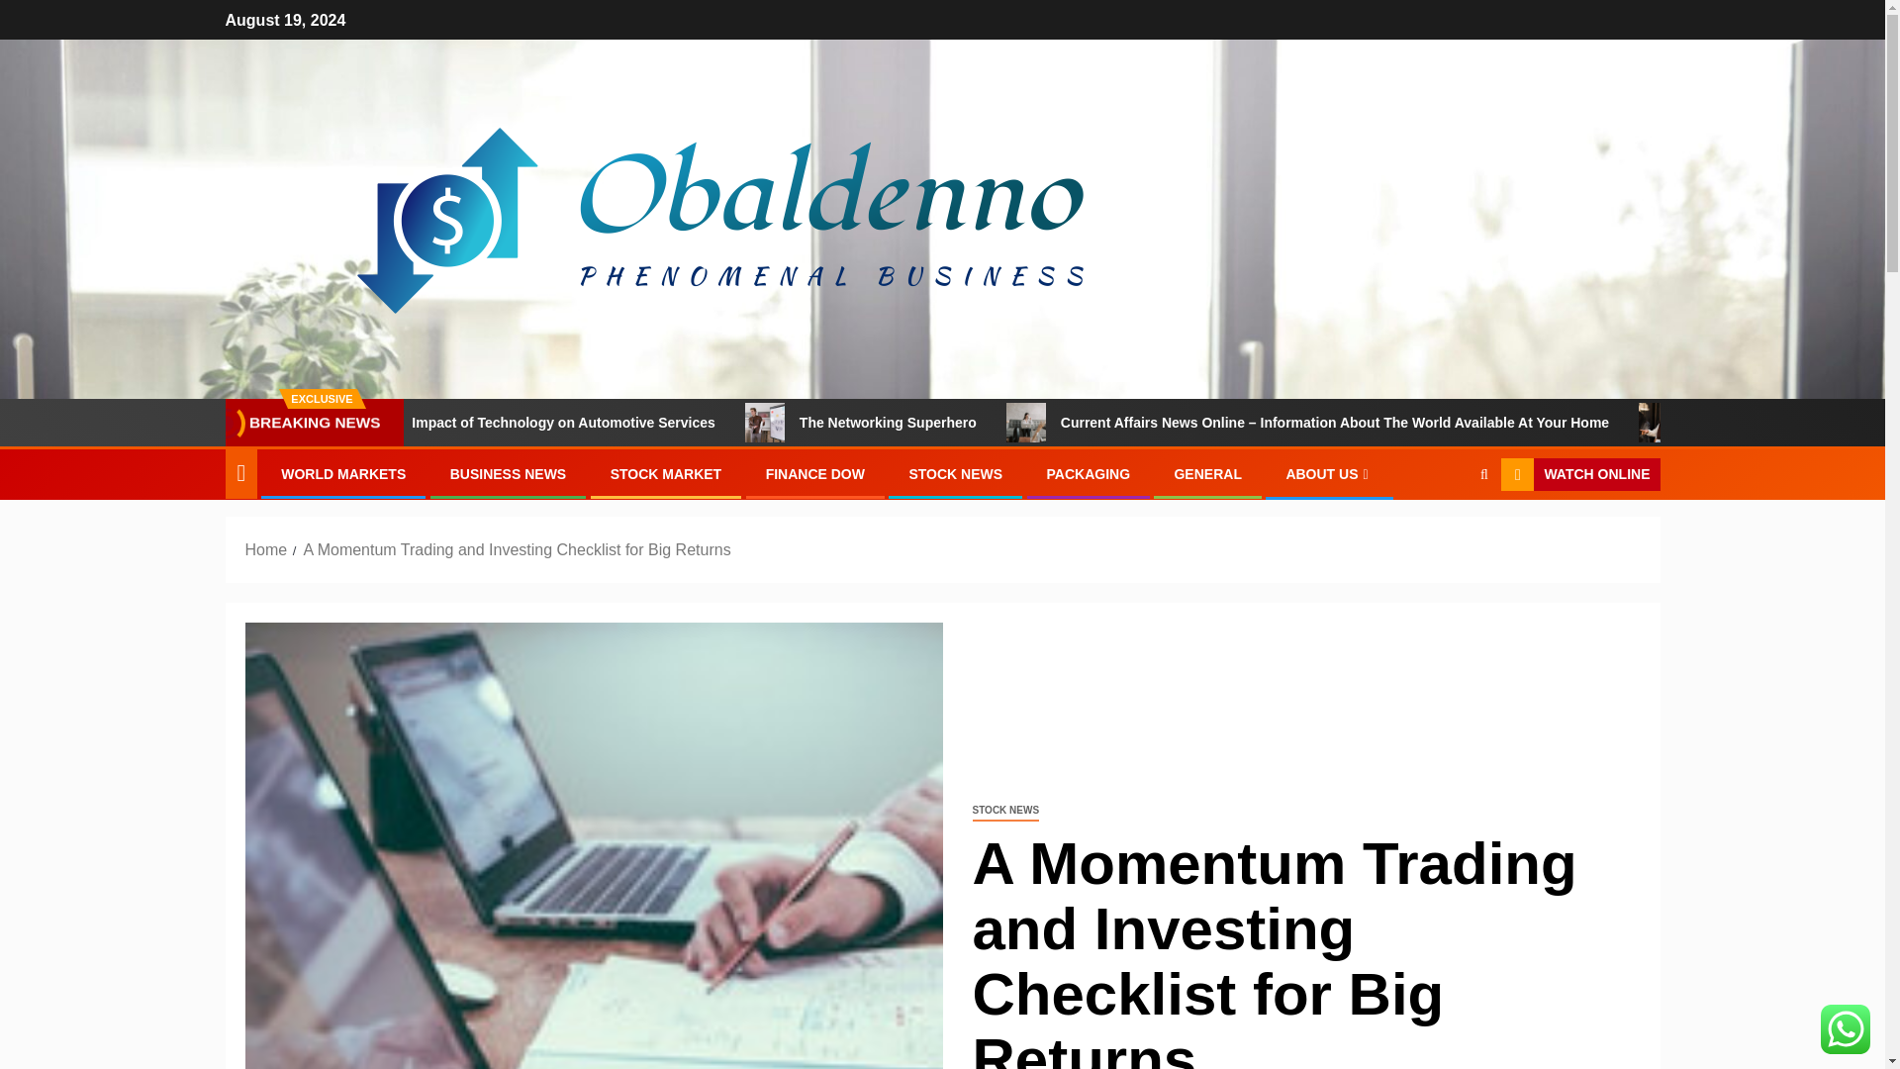 This screenshot has width=1900, height=1069. I want to click on WATCH ONLINE, so click(1579, 475).